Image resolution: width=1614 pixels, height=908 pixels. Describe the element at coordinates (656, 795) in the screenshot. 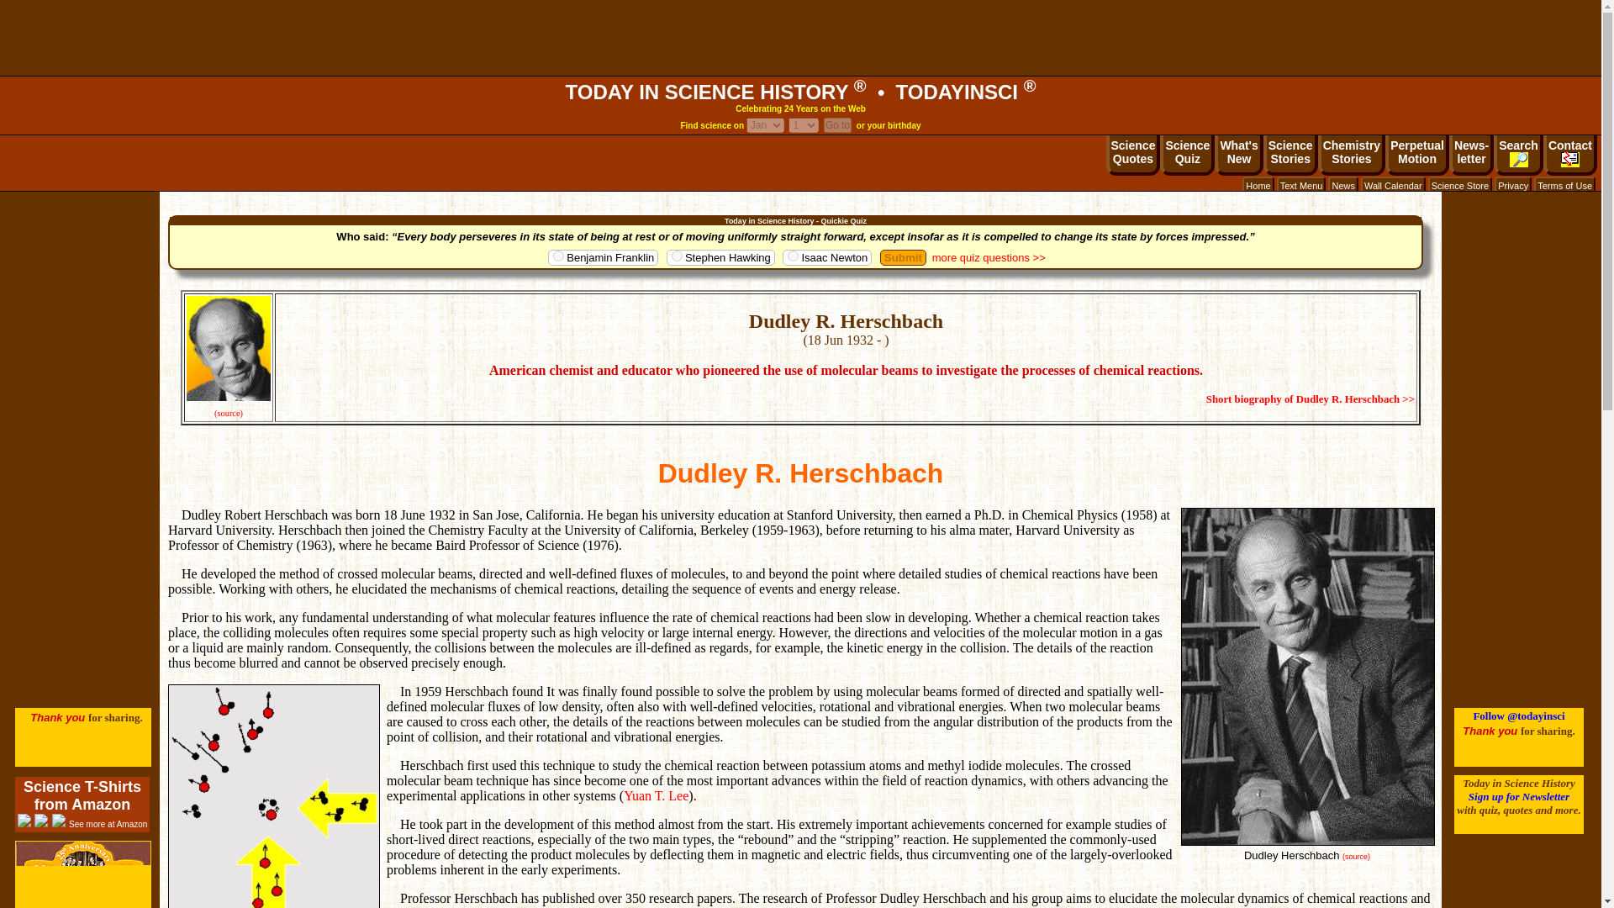

I see `Terms of Use` at that location.